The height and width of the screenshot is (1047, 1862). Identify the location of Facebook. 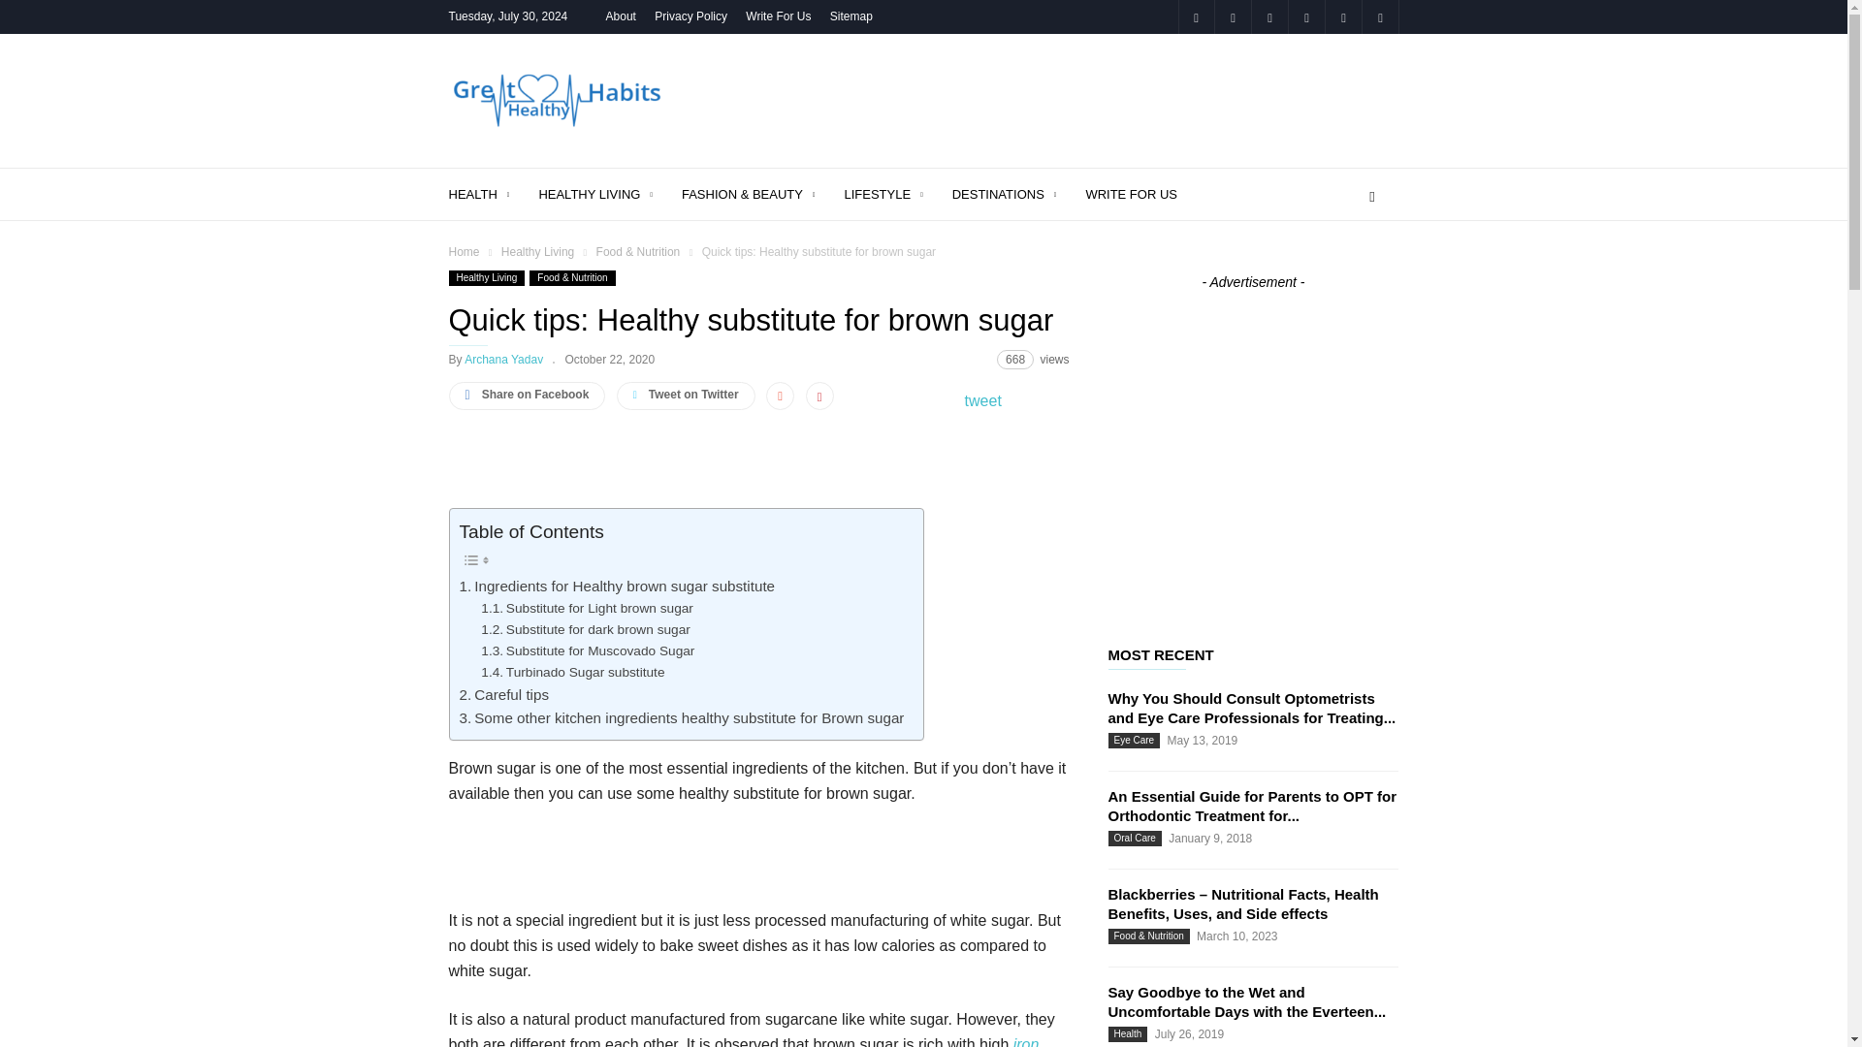
(1195, 16).